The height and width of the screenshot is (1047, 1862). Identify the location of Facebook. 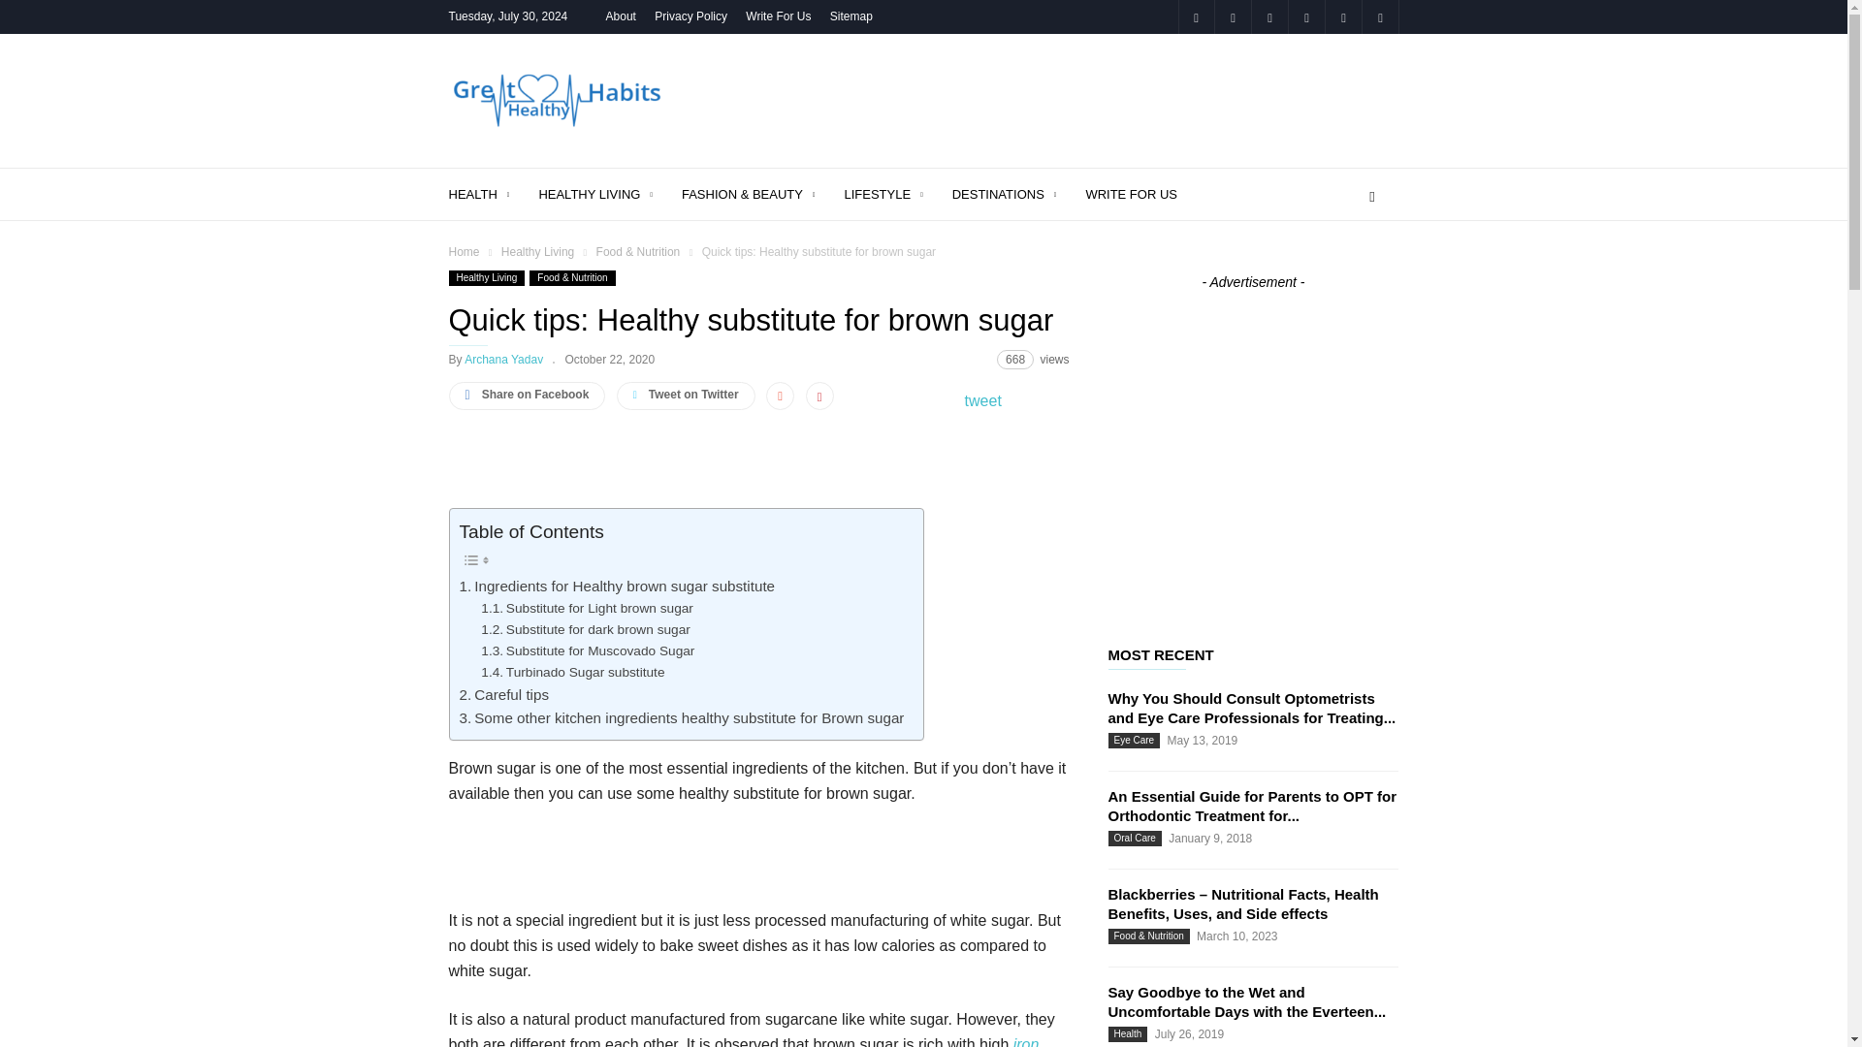
(1195, 16).